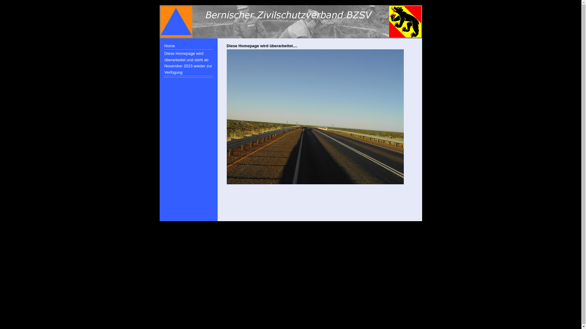 This screenshot has width=586, height=329. I want to click on Home, so click(188, 46).